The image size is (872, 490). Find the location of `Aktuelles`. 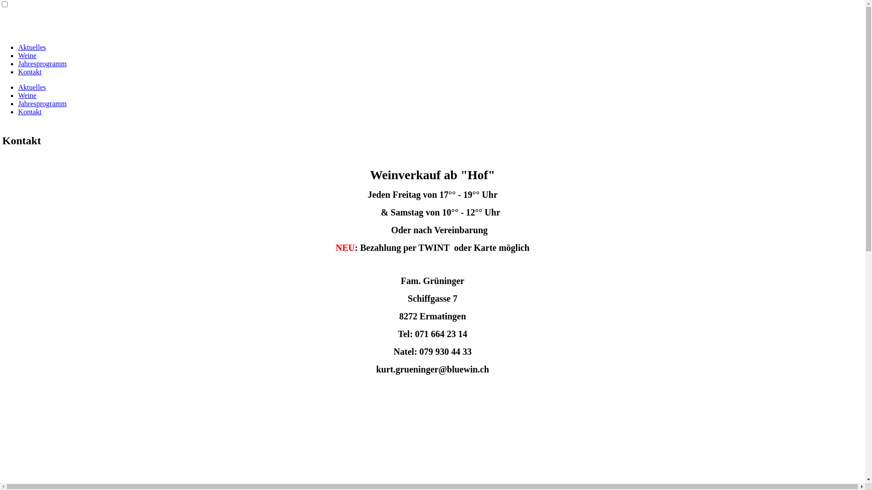

Aktuelles is located at coordinates (32, 87).